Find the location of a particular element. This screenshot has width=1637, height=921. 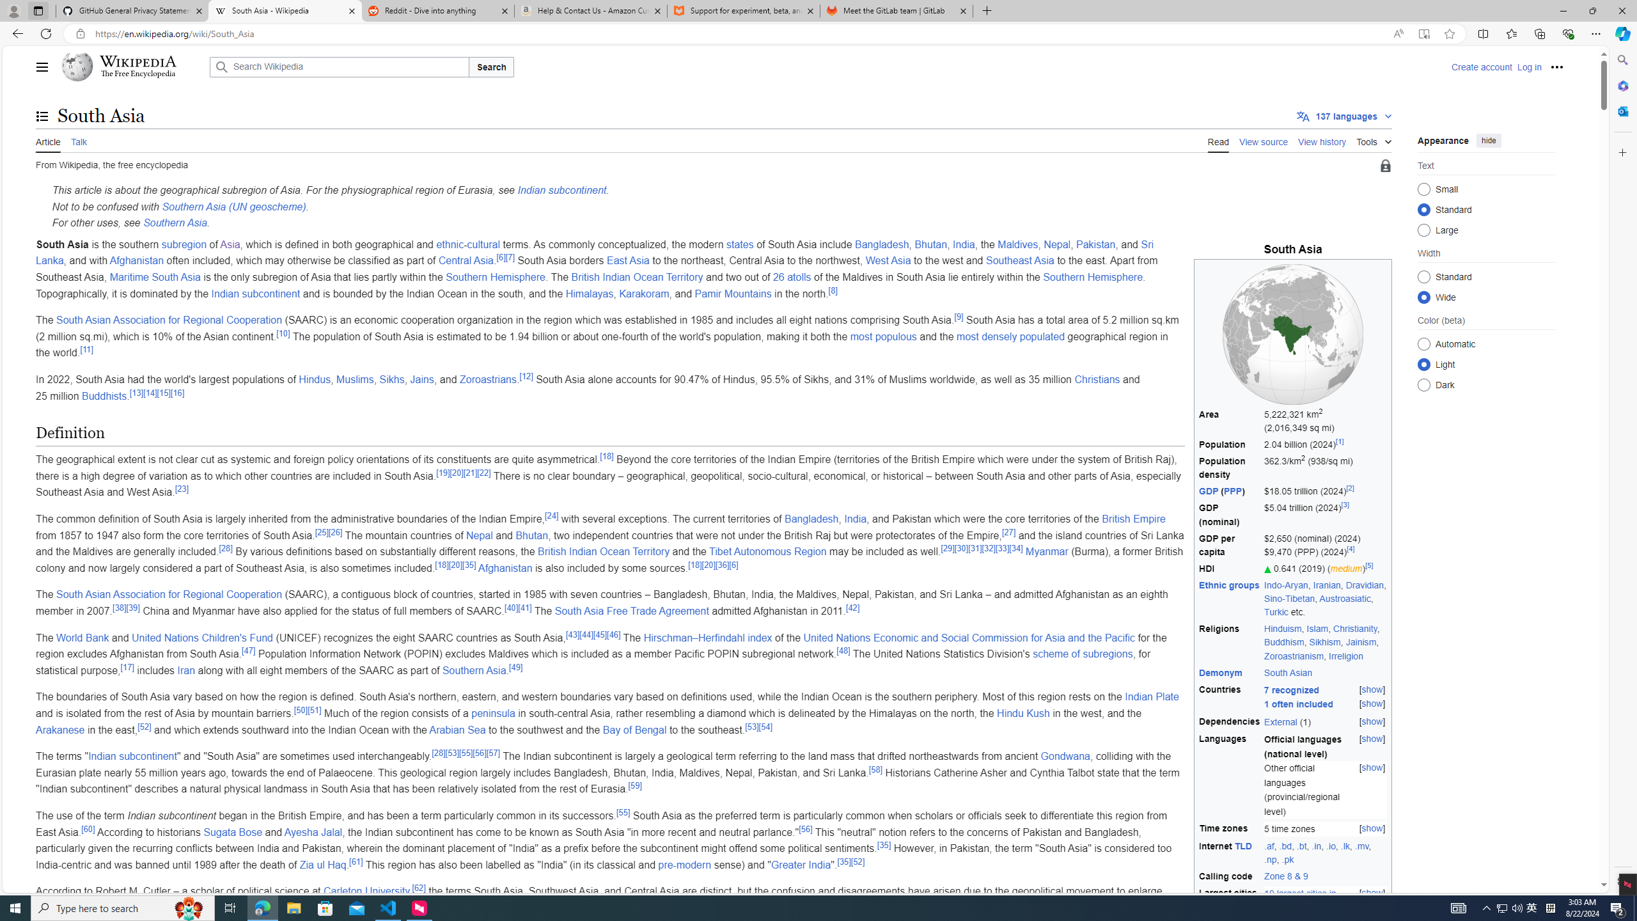

Arakanese is located at coordinates (60, 729).